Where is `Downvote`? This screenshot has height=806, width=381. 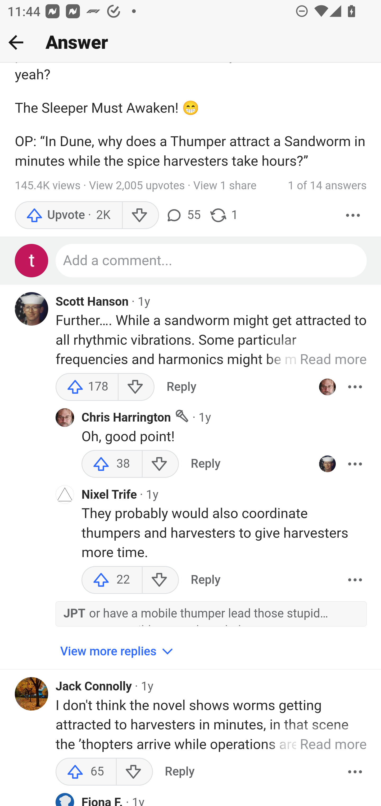
Downvote is located at coordinates (160, 580).